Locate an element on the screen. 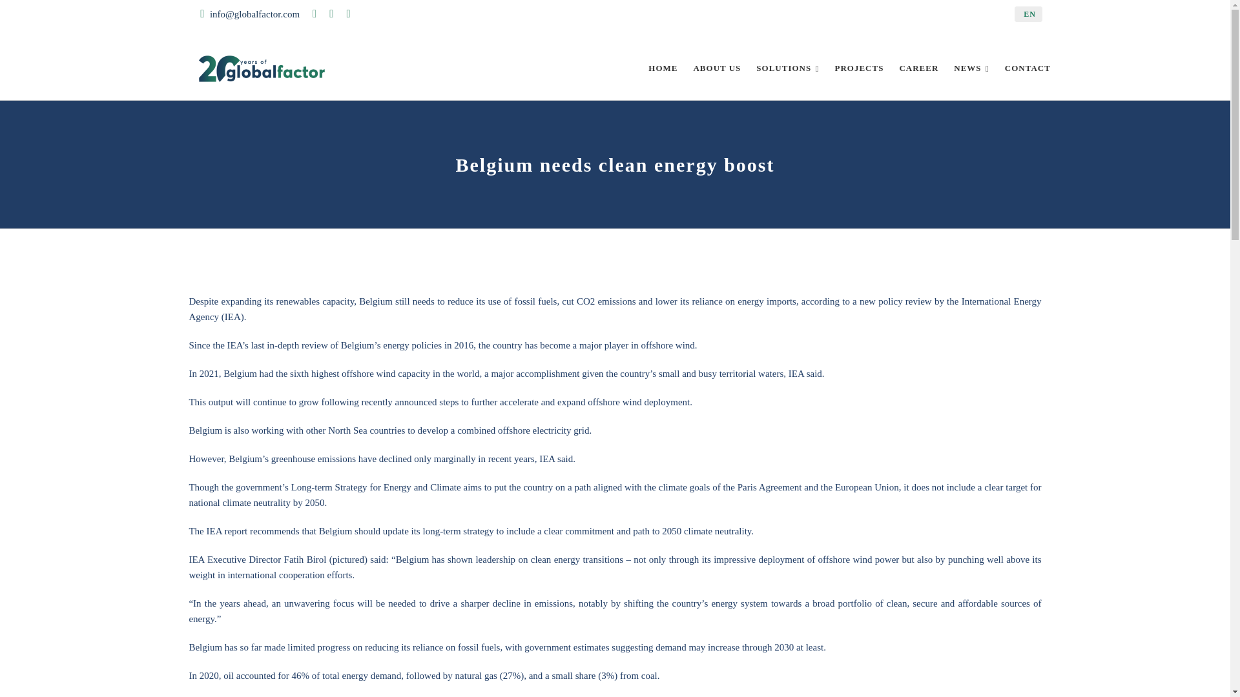 This screenshot has height=697, width=1240. SOLUTIONS is located at coordinates (788, 69).